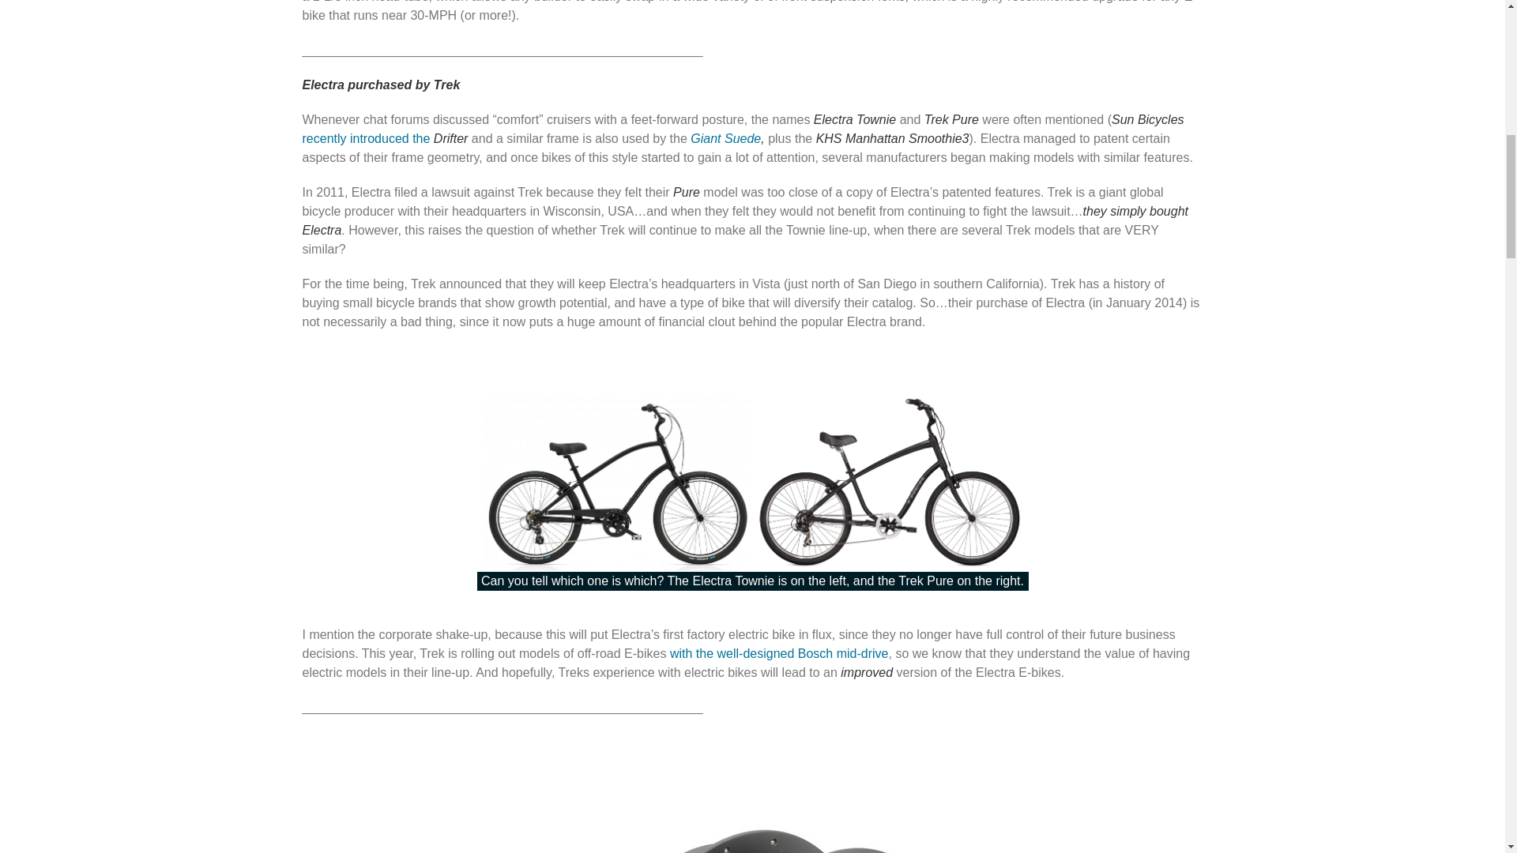 The width and height of the screenshot is (1517, 853). Describe the element at coordinates (743, 128) in the screenshot. I see `Sun Bicycles recently introduced the Drifter` at that location.